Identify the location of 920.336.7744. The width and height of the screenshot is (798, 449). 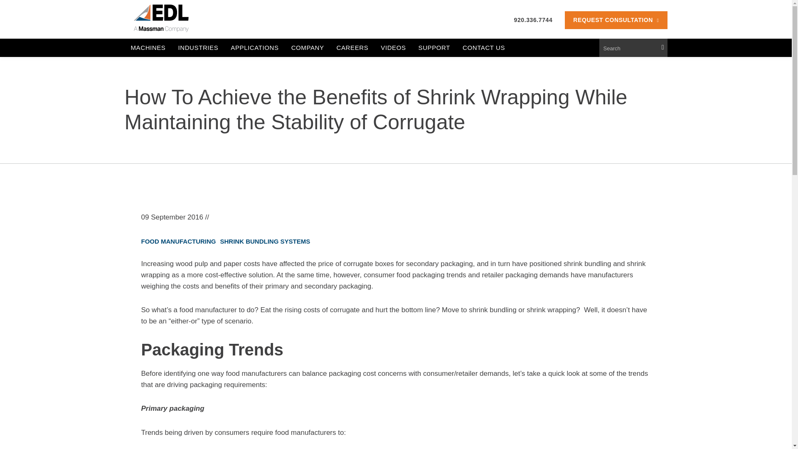
(533, 20).